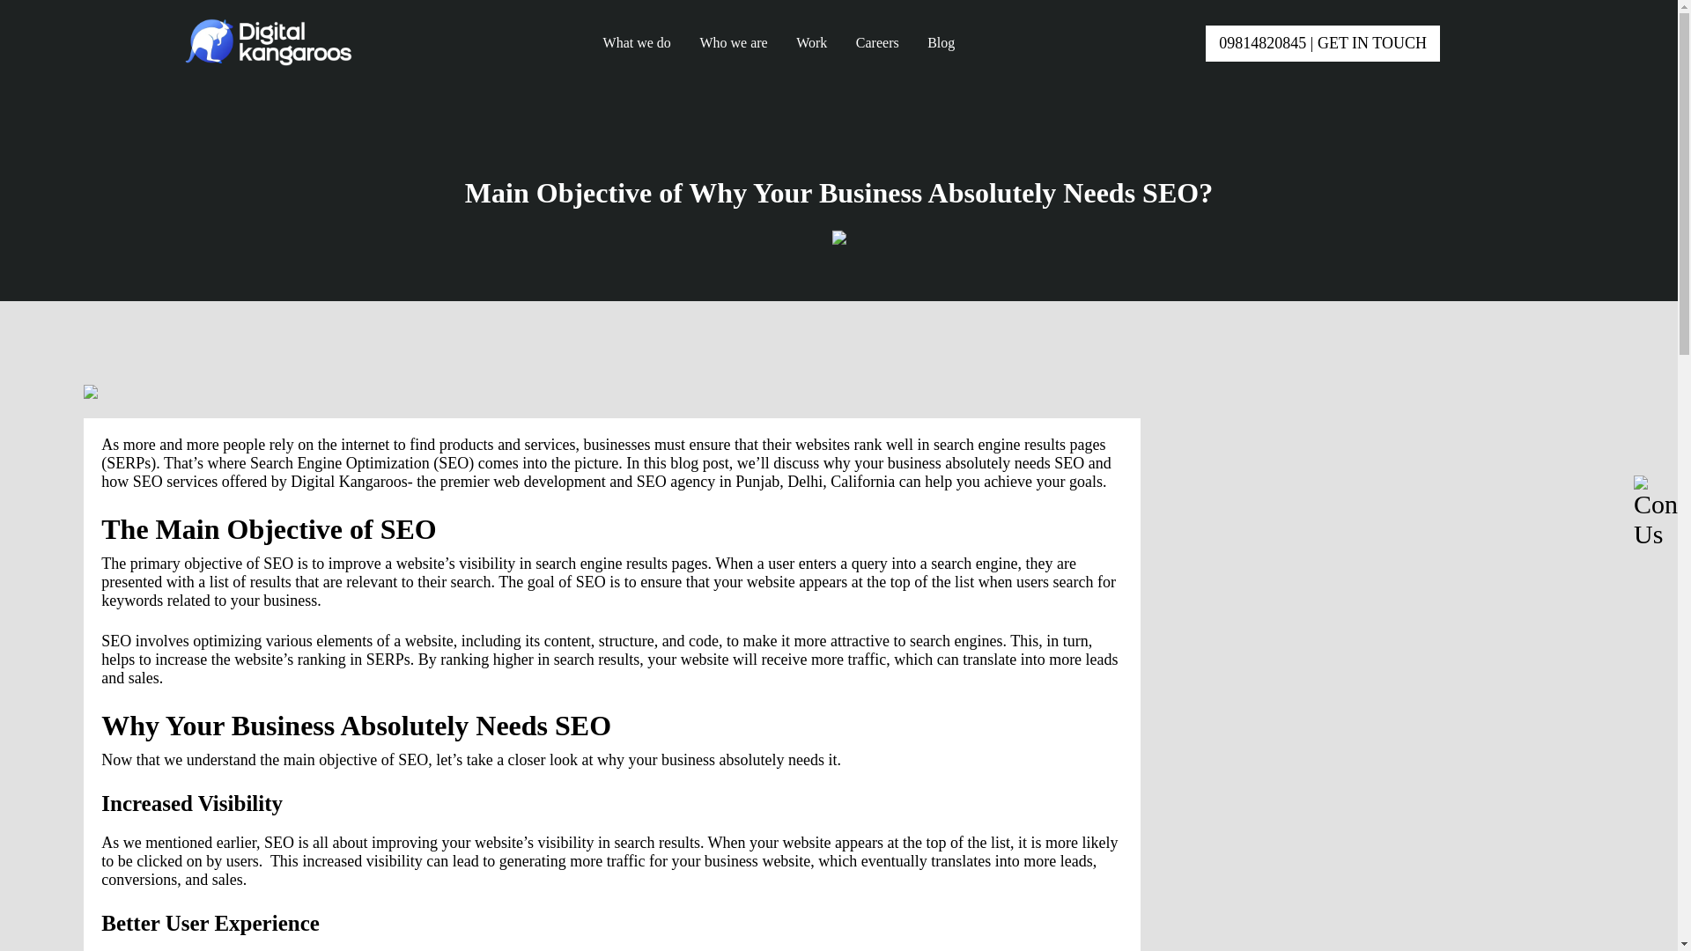 The width and height of the screenshot is (1691, 951). Describe the element at coordinates (1262, 42) in the screenshot. I see `09814820845` at that location.